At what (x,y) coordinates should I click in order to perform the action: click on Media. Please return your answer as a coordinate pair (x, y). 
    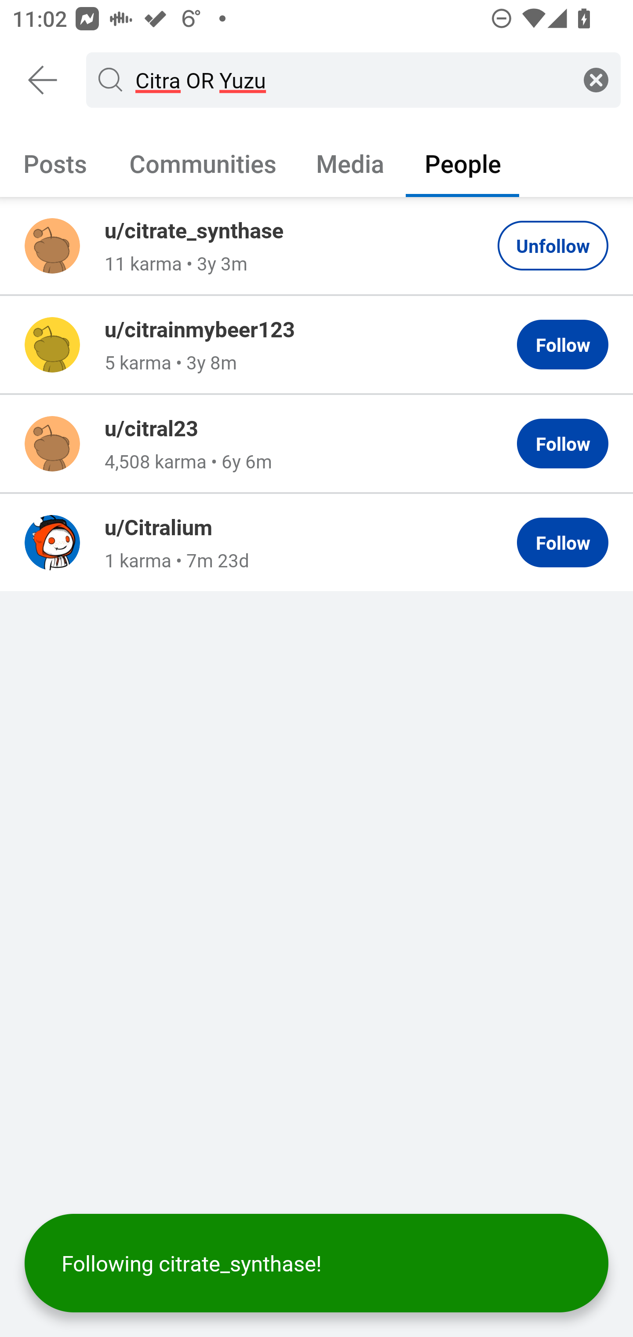
    Looking at the image, I should click on (350, 163).